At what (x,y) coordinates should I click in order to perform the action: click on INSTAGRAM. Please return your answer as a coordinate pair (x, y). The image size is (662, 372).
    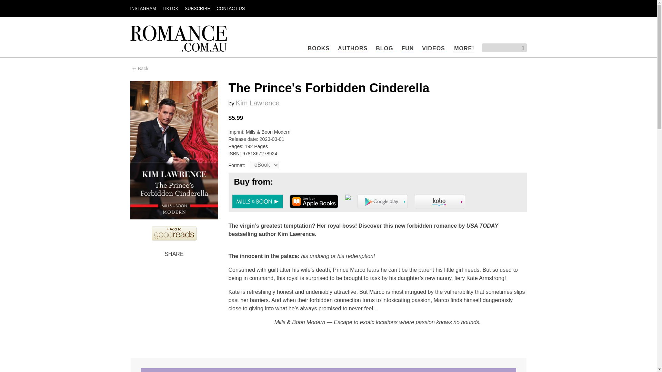
    Looking at the image, I should click on (143, 8).